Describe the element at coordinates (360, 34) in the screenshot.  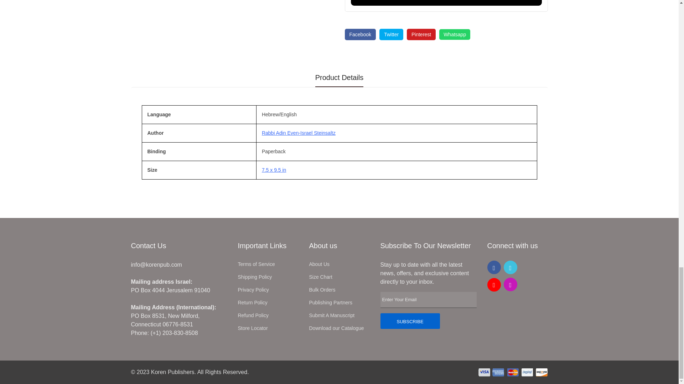
I see `Share on Facebook` at that location.